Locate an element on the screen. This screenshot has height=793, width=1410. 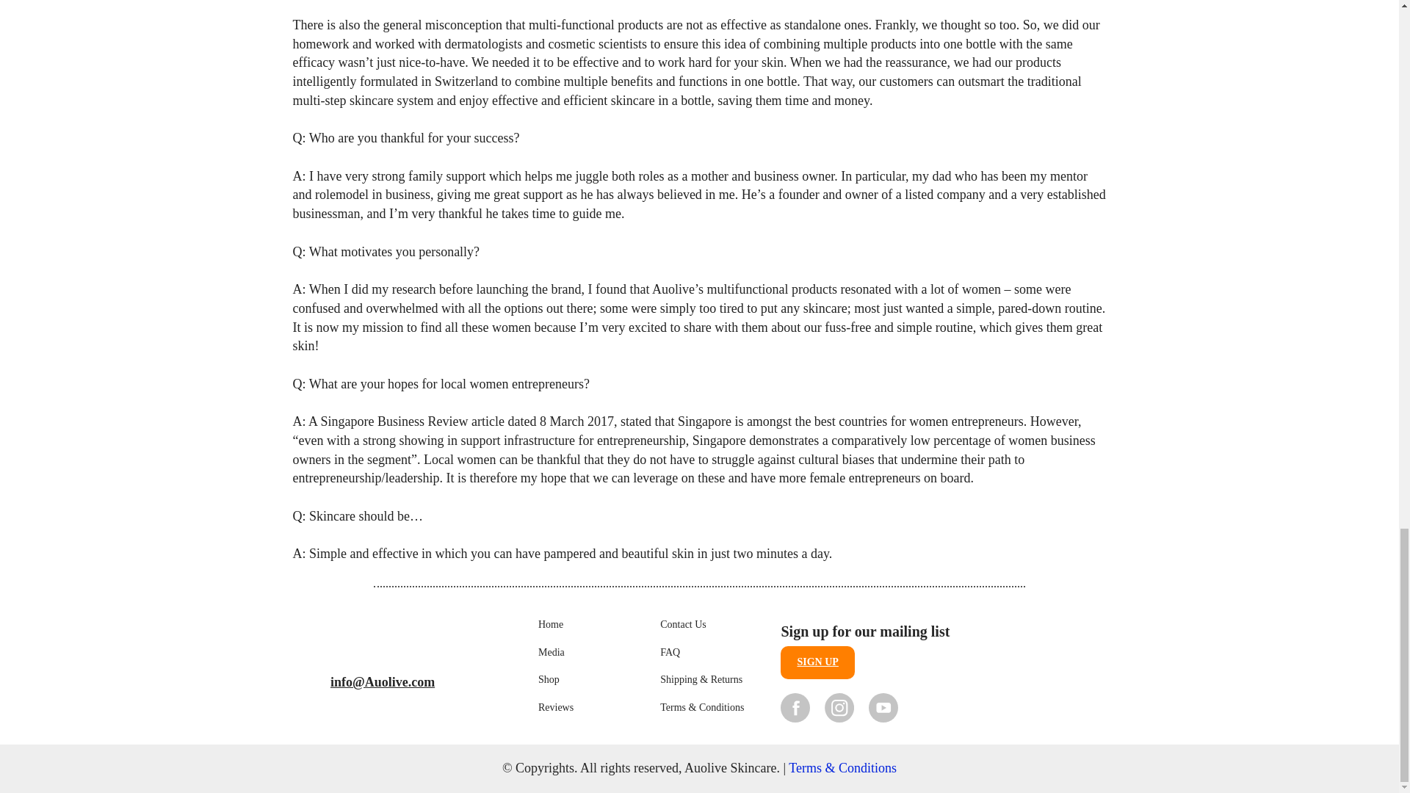
SIGN UP is located at coordinates (817, 662).